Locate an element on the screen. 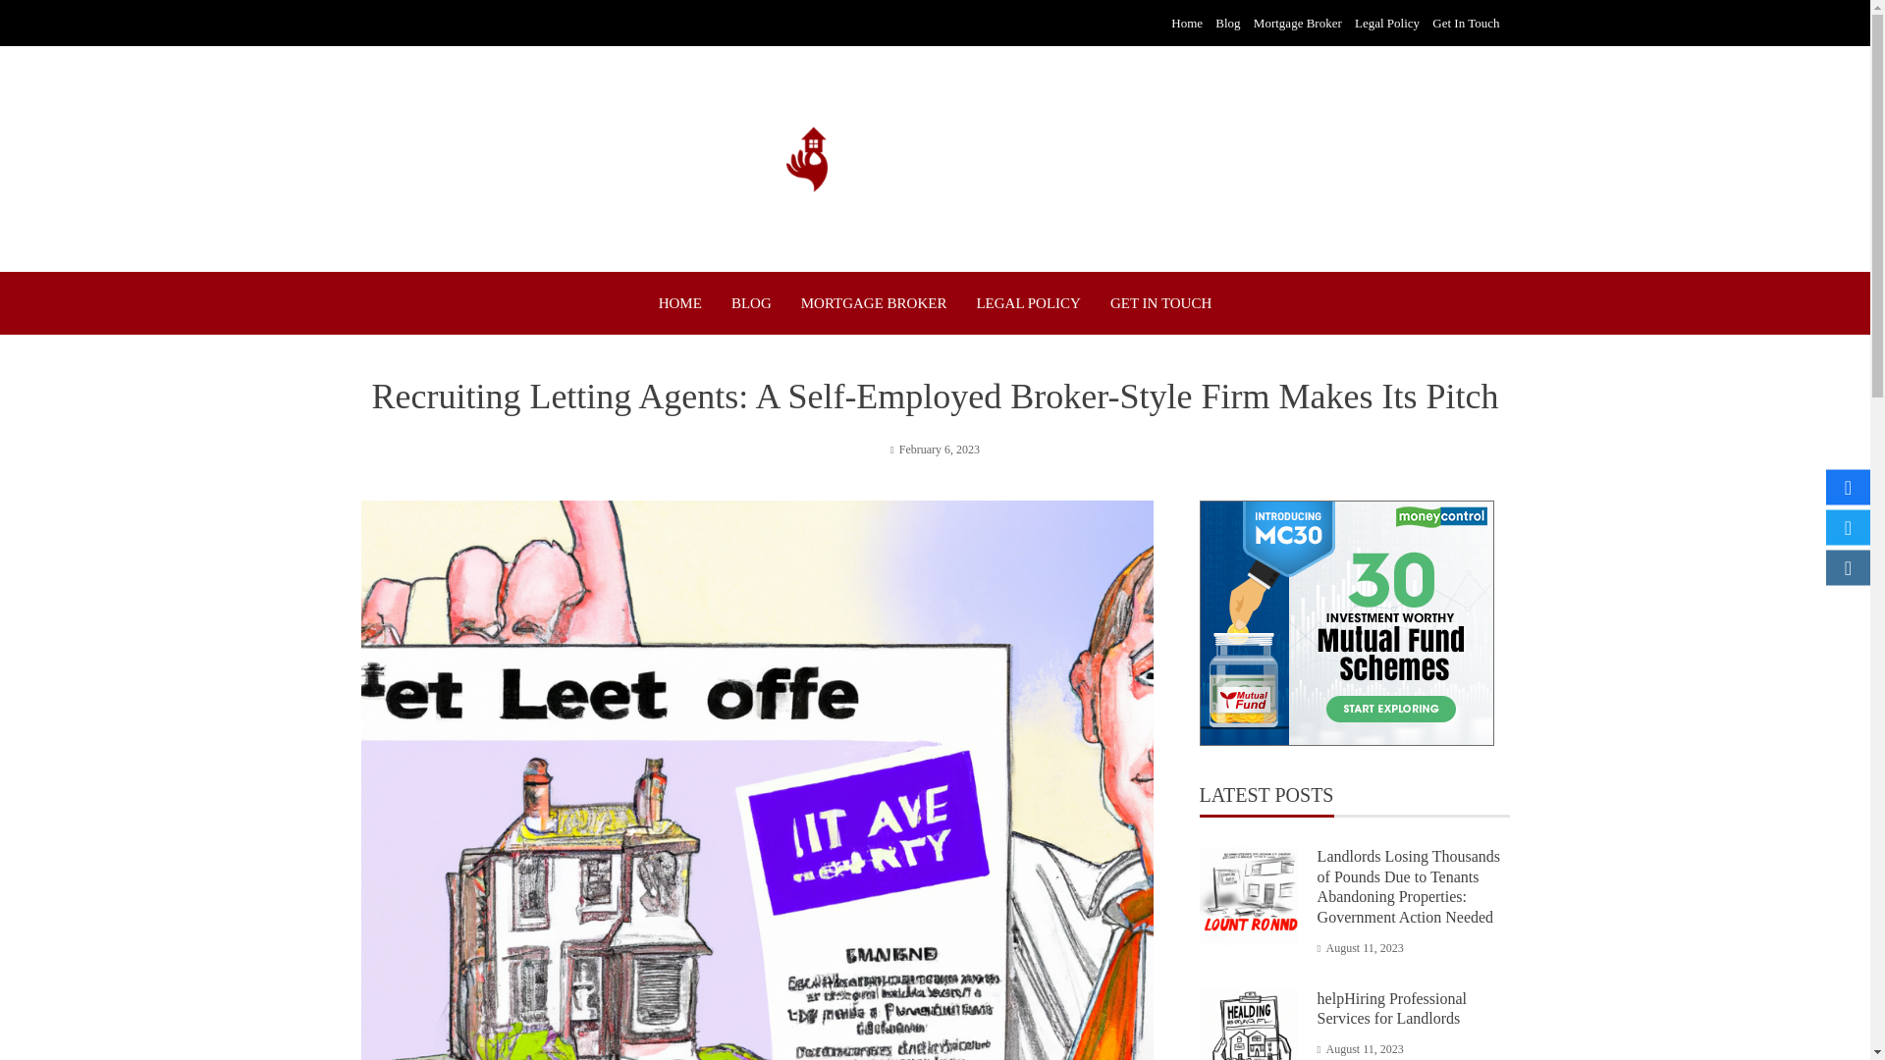 Image resolution: width=1885 pixels, height=1060 pixels. MORTGAGE BROKER is located at coordinates (874, 302).